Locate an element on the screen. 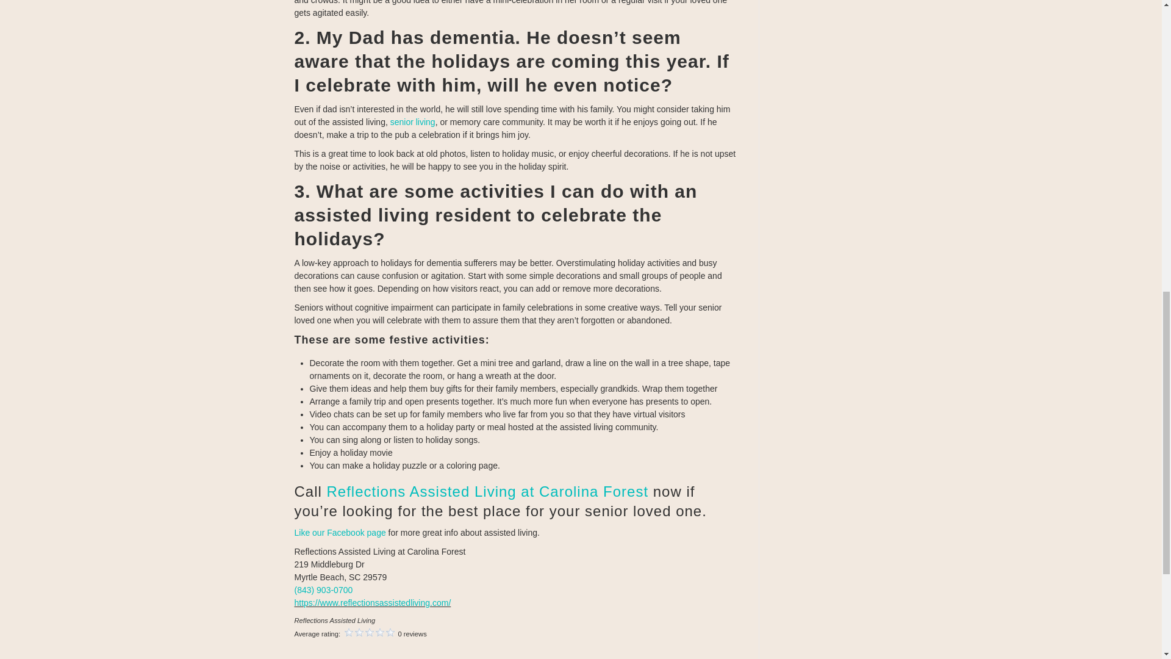  Like our Facebook page is located at coordinates (339, 533).